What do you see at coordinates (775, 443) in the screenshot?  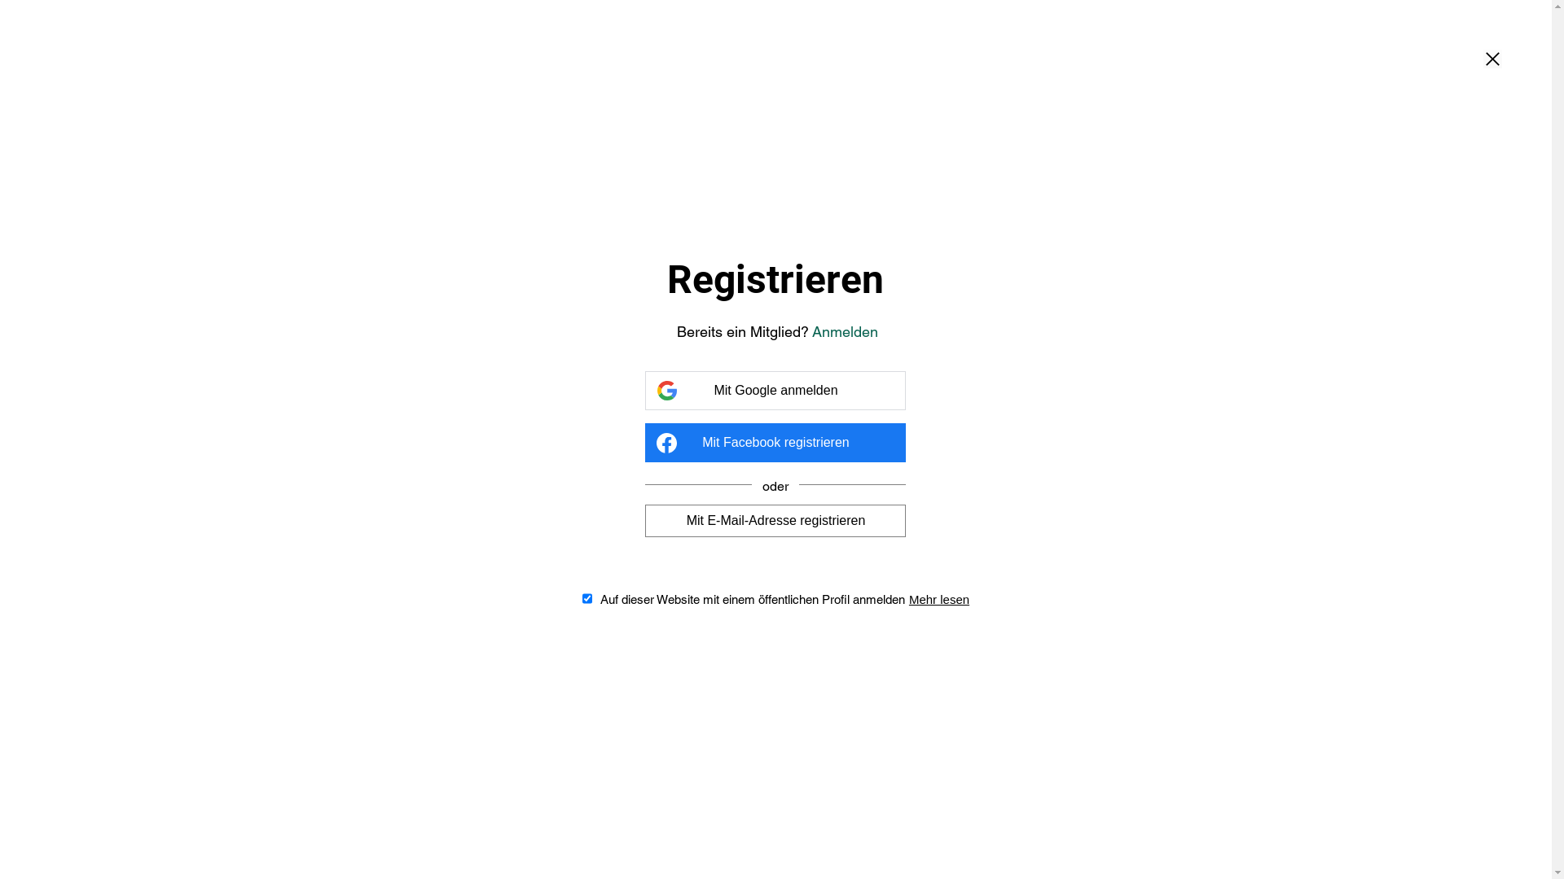 I see `Mit Facebook registrieren` at bounding box center [775, 443].